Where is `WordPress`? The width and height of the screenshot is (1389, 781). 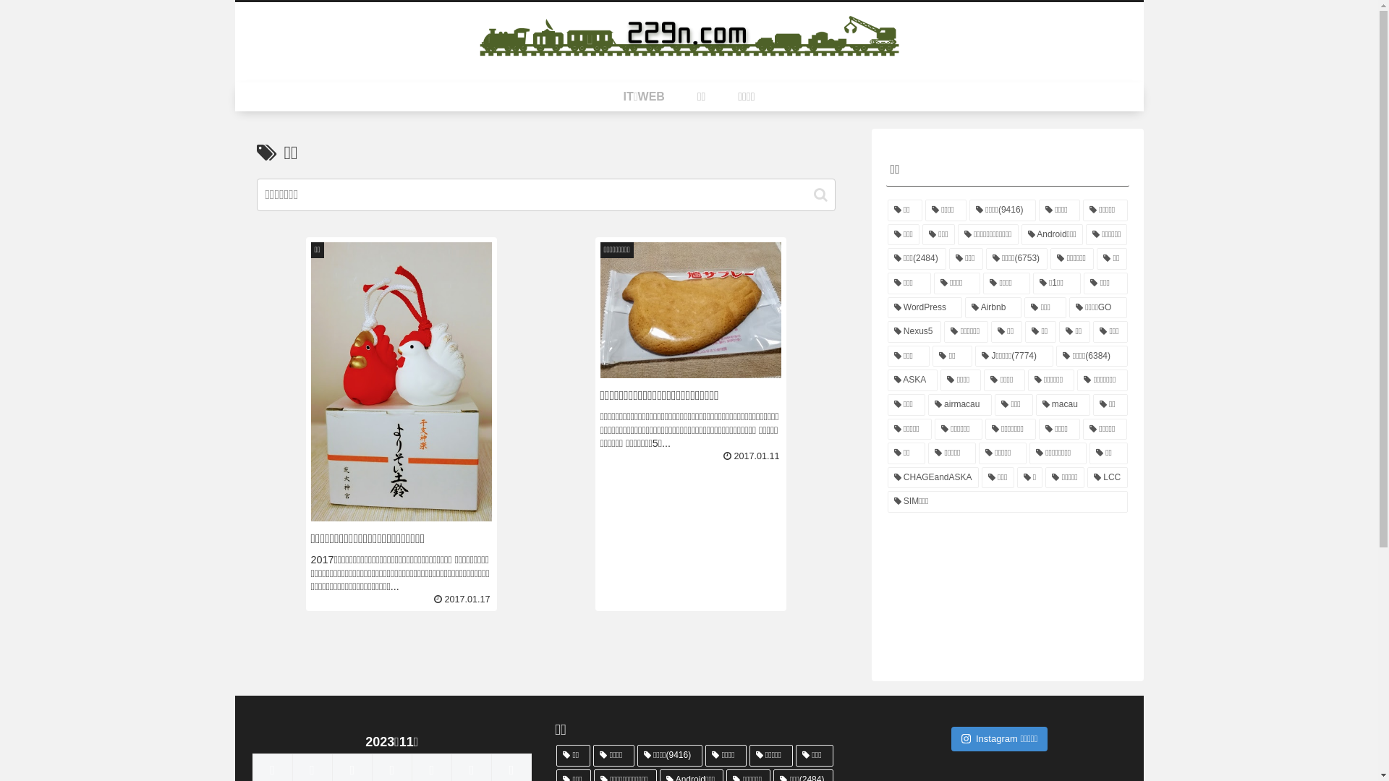 WordPress is located at coordinates (925, 308).